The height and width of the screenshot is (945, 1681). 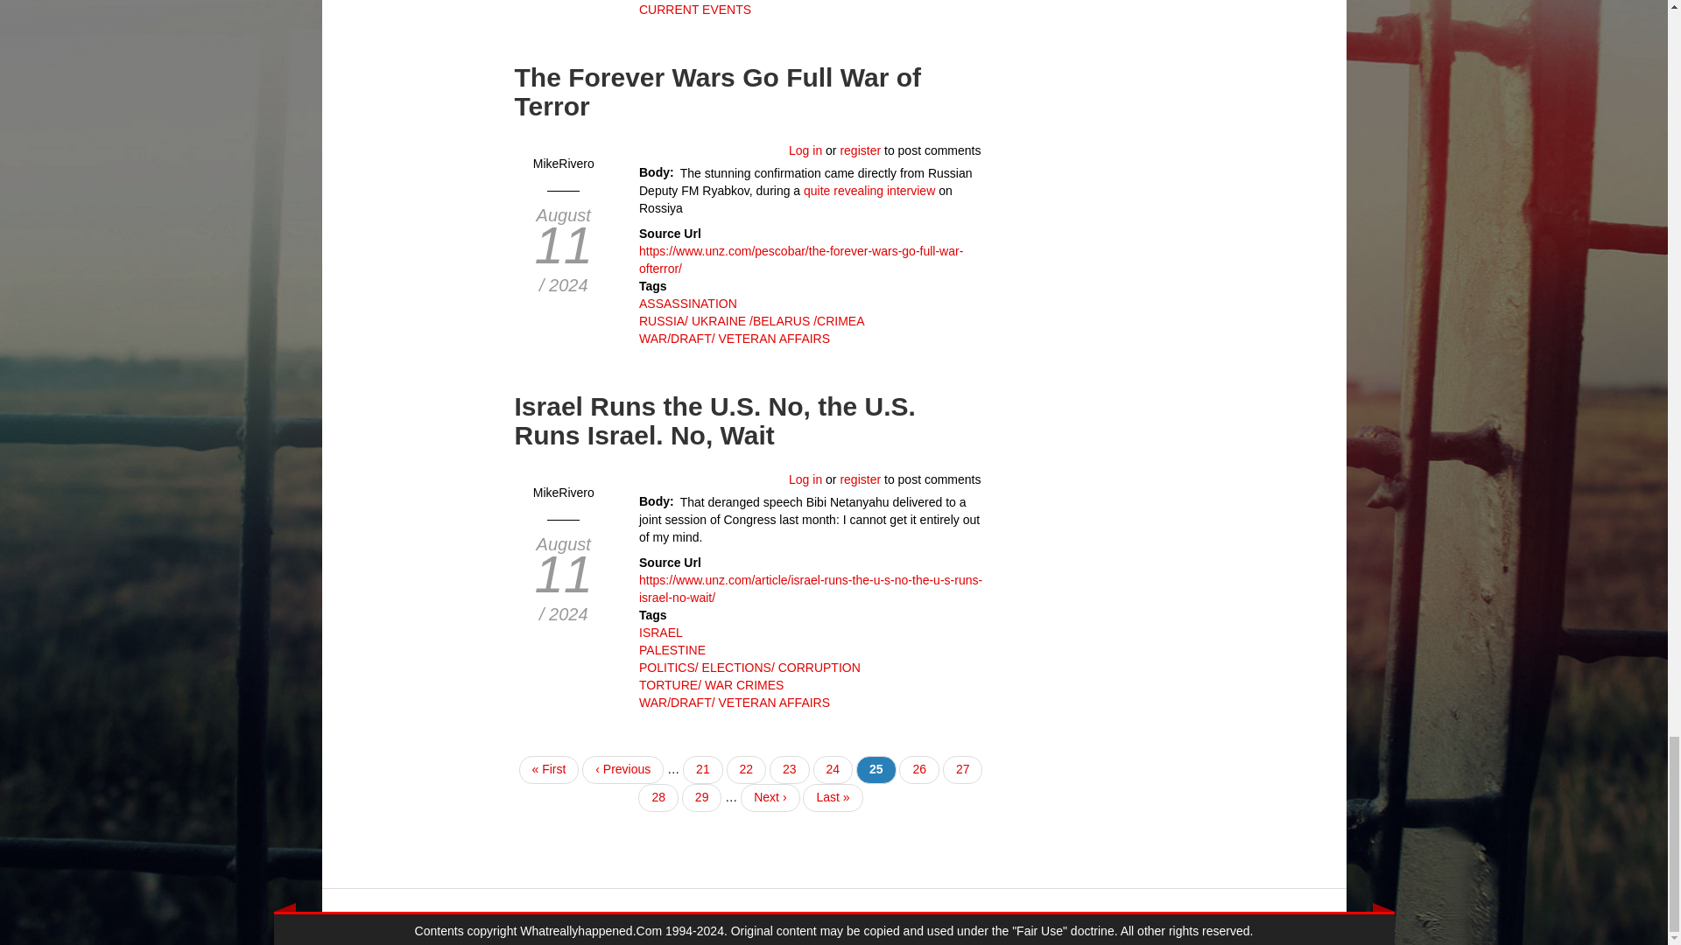 What do you see at coordinates (770, 798) in the screenshot?
I see `Go to next page` at bounding box center [770, 798].